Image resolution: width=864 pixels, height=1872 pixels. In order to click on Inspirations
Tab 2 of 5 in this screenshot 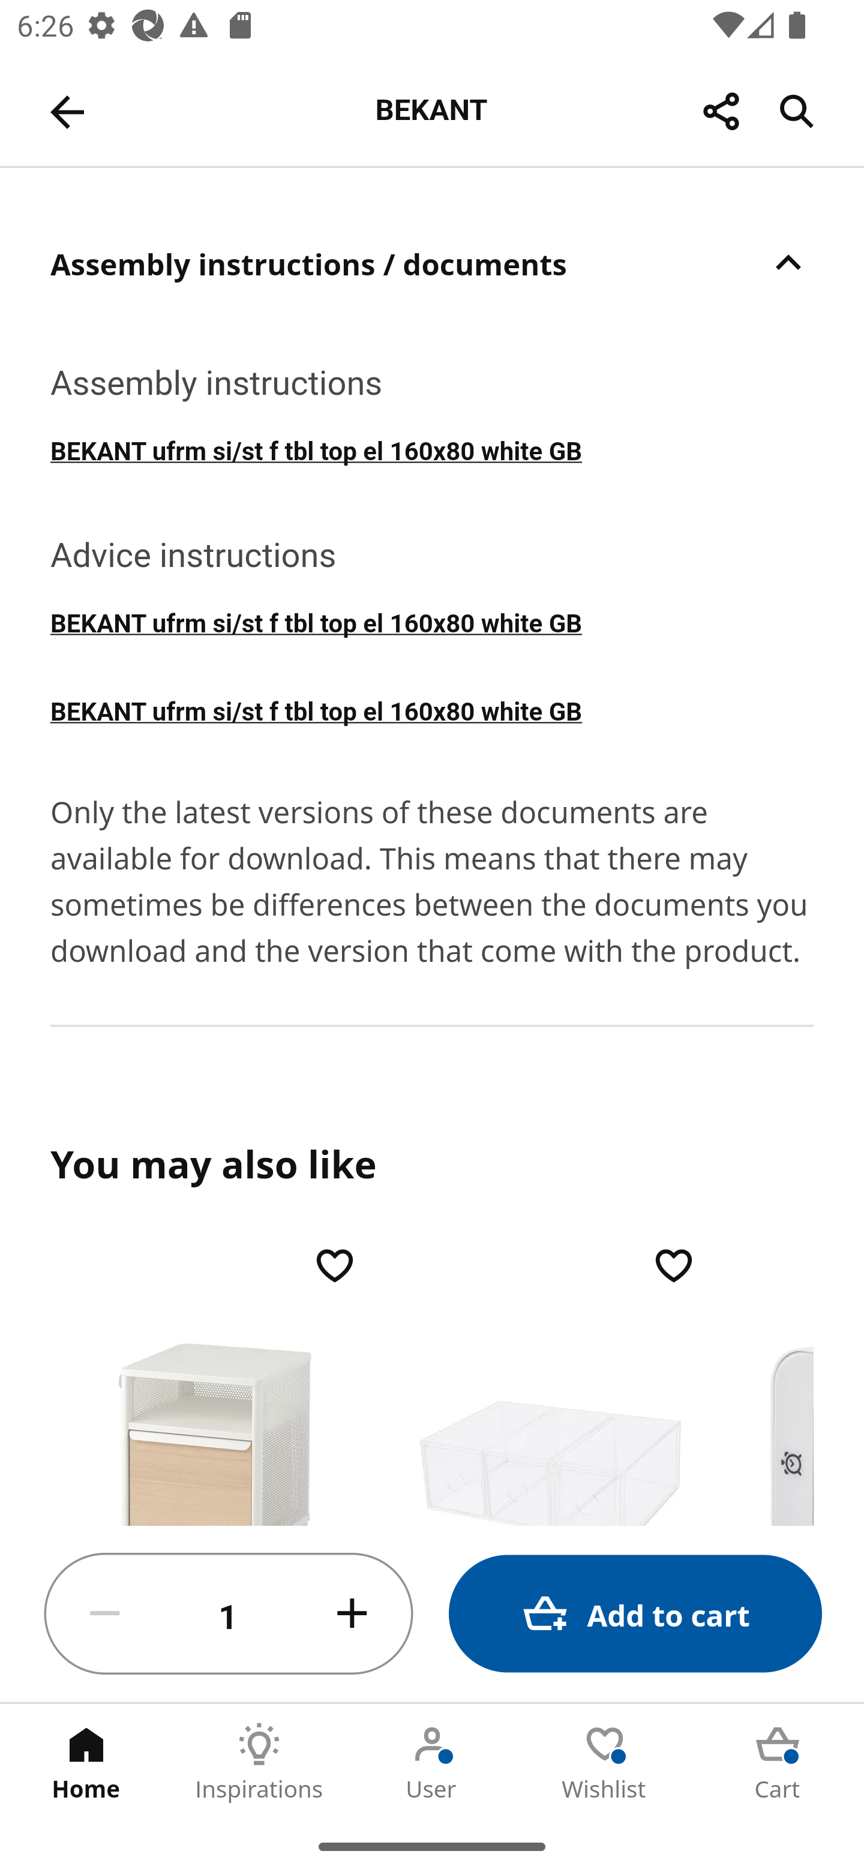, I will do `click(259, 1762)`.